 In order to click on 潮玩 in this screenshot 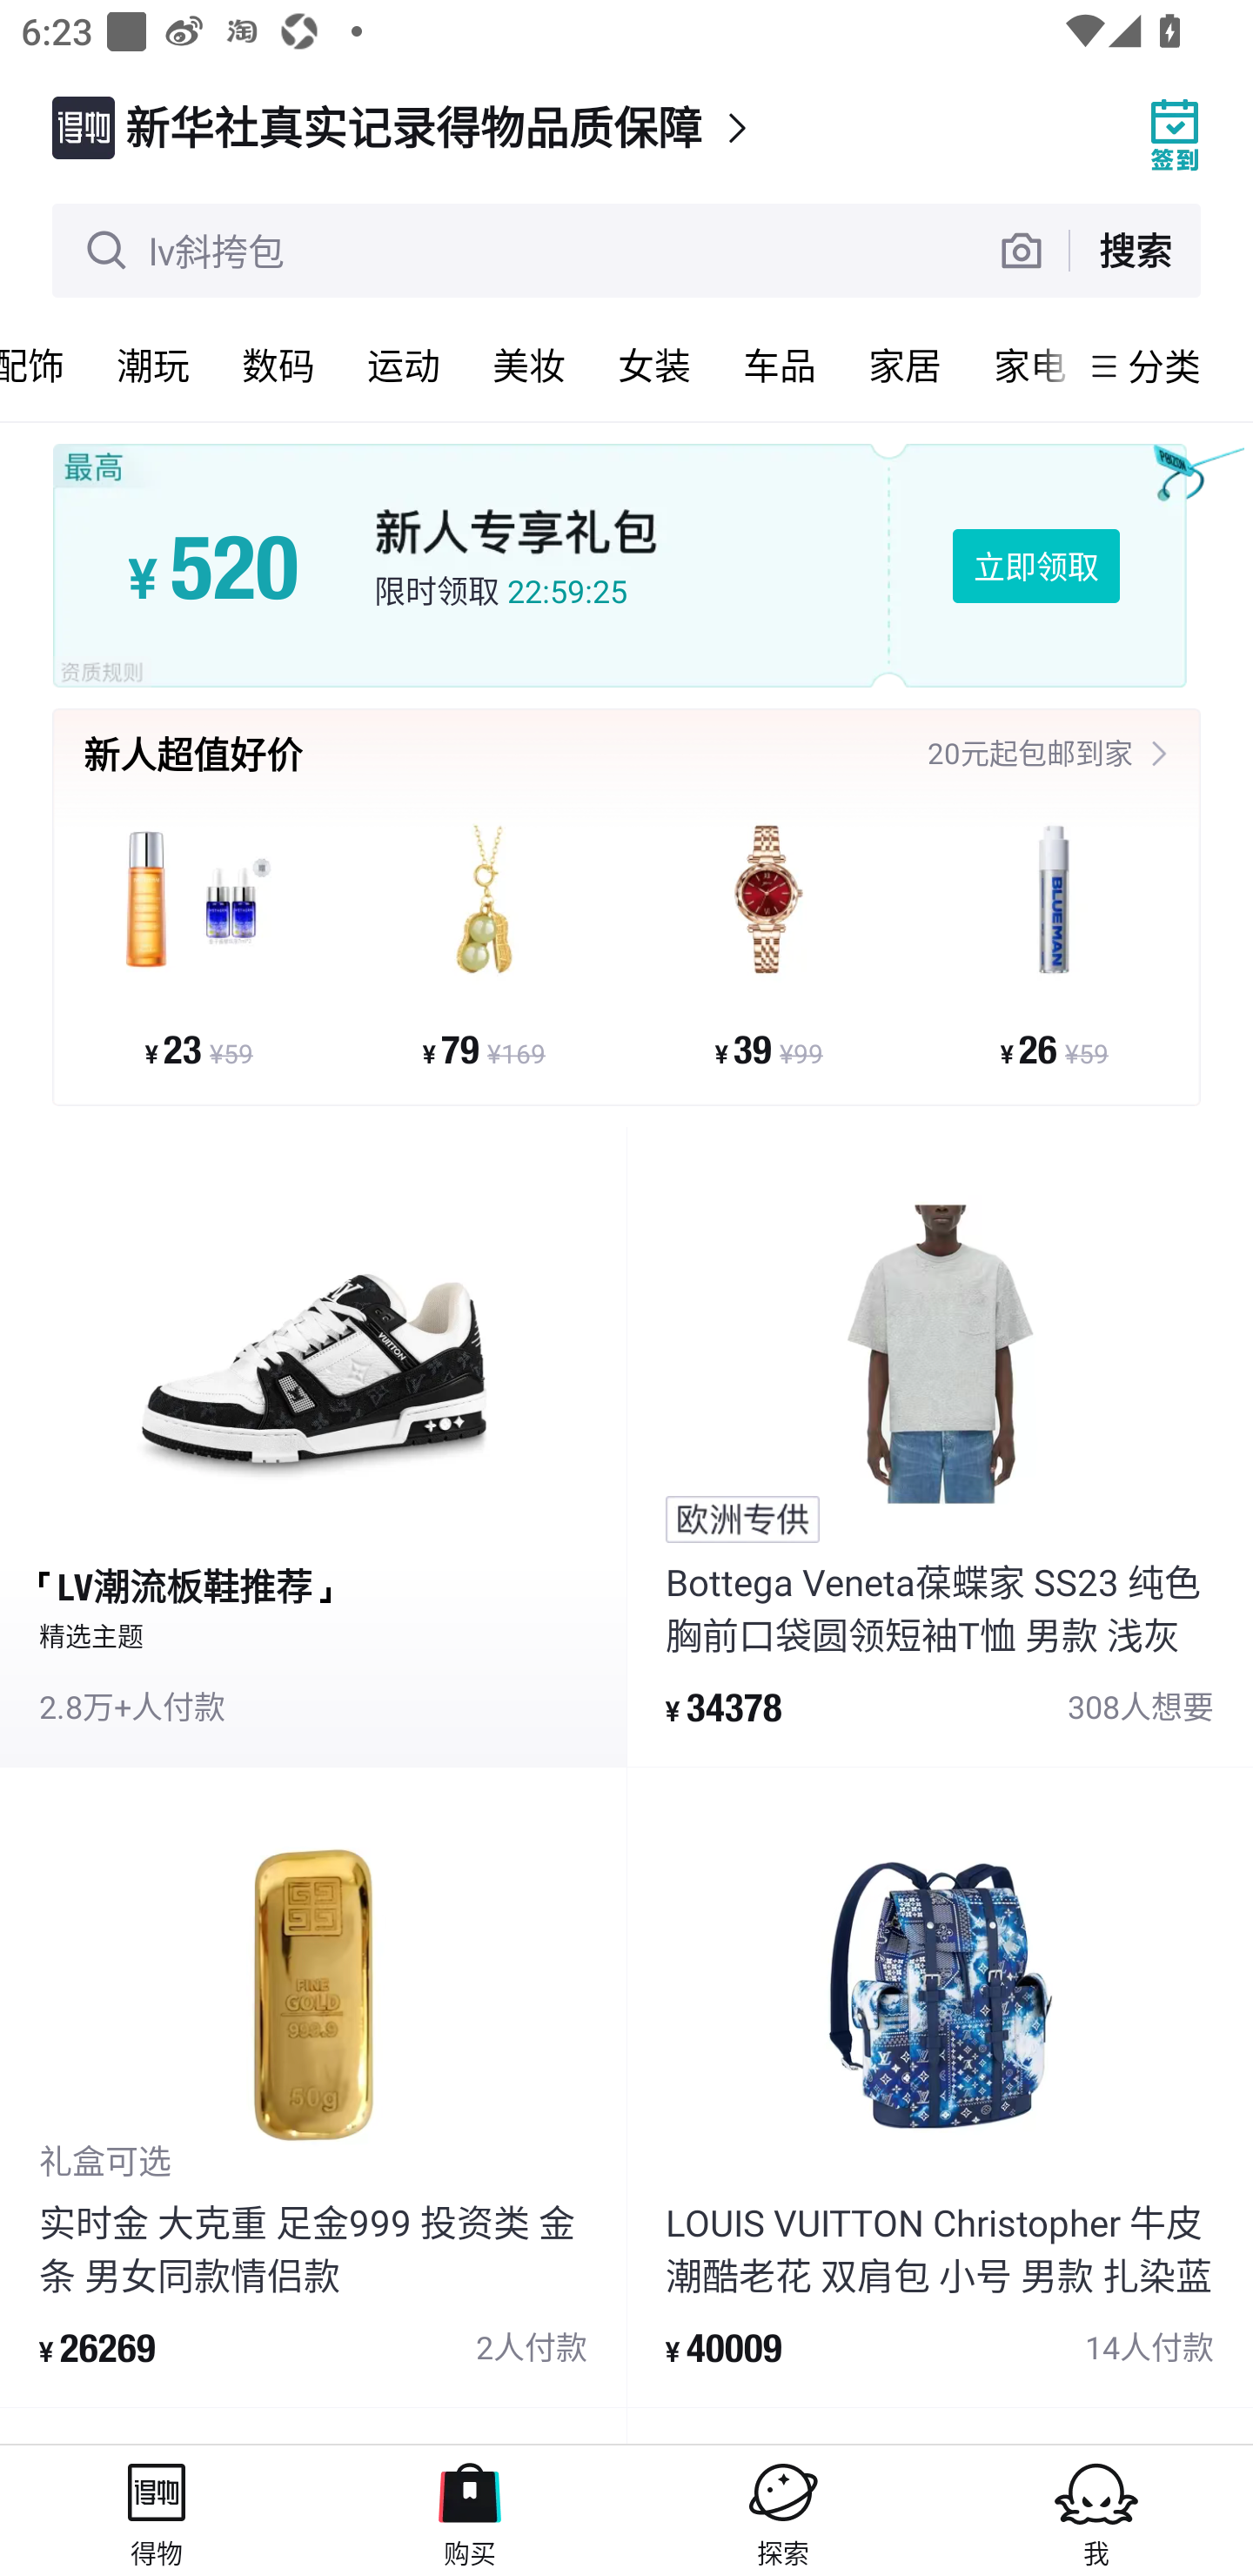, I will do `click(152, 366)`.